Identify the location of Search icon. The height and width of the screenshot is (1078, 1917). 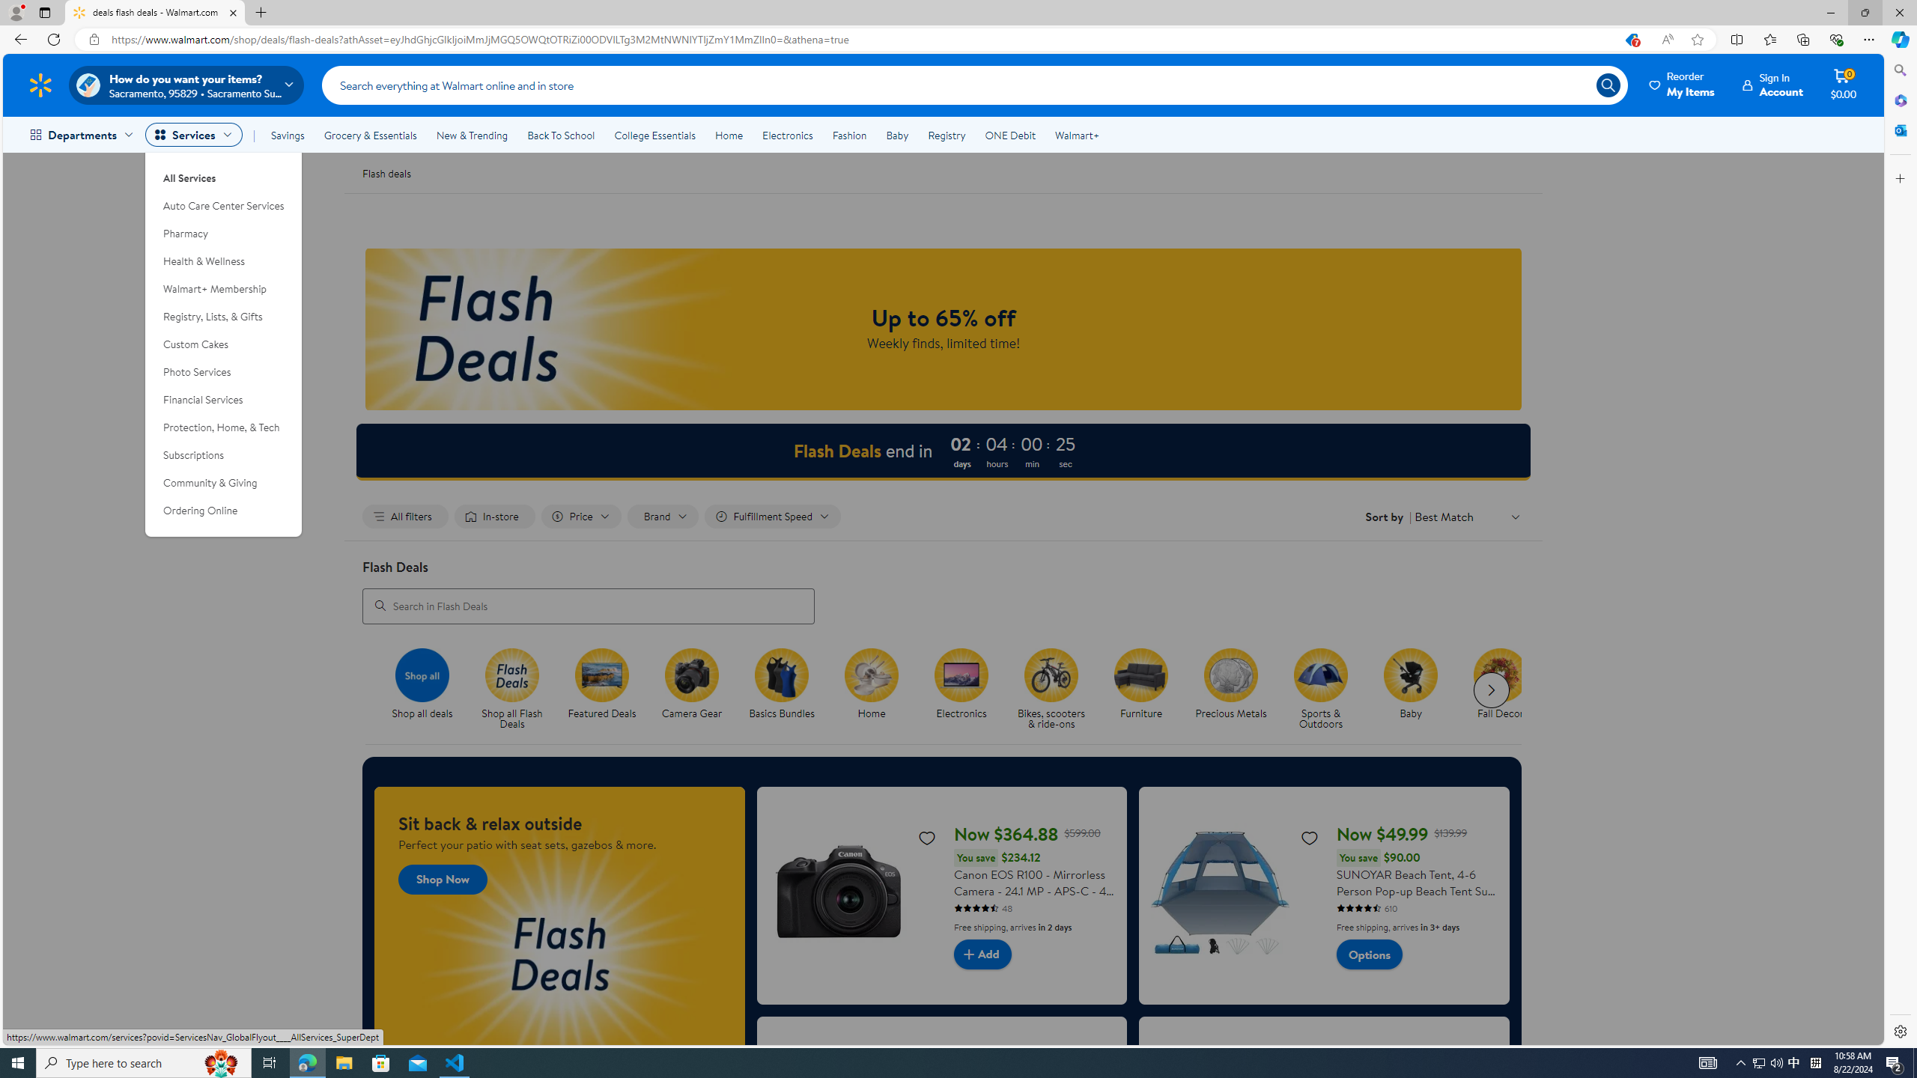
(1607, 85).